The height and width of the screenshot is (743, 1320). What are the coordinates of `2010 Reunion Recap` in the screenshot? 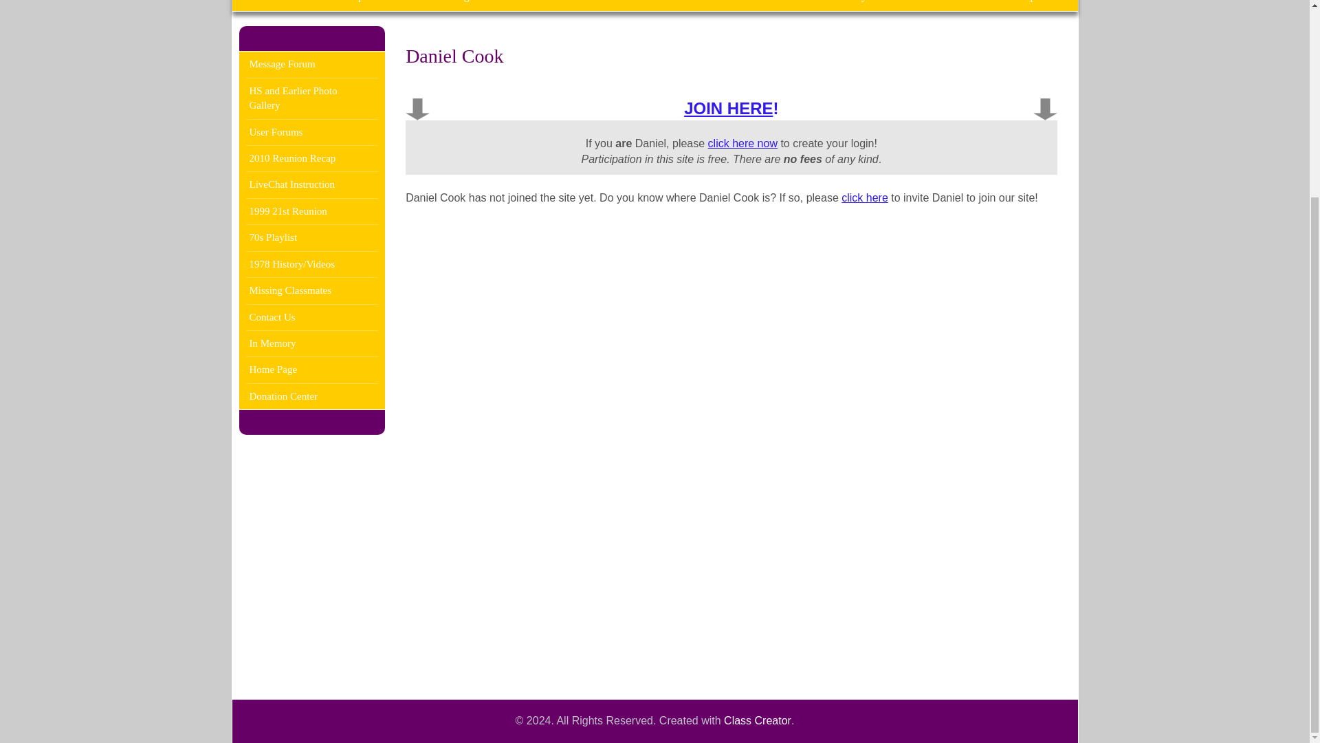 It's located at (312, 158).